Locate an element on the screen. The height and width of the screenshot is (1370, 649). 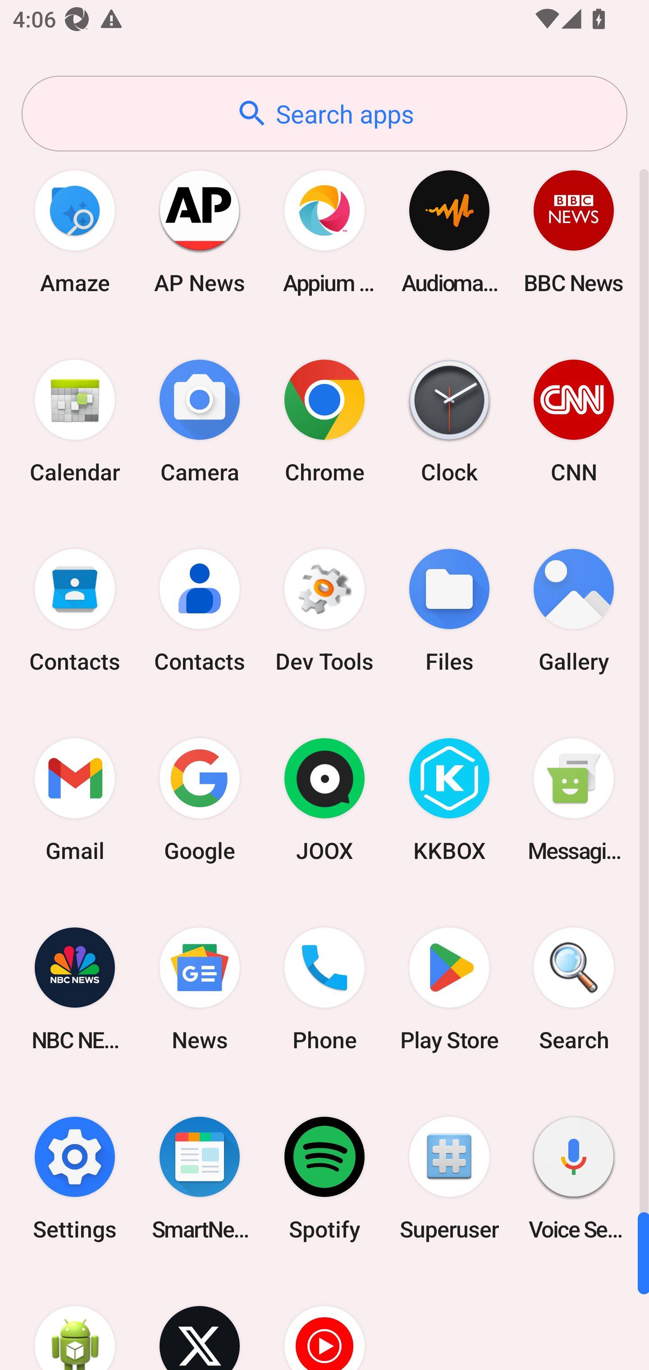
Contacts is located at coordinates (75, 611).